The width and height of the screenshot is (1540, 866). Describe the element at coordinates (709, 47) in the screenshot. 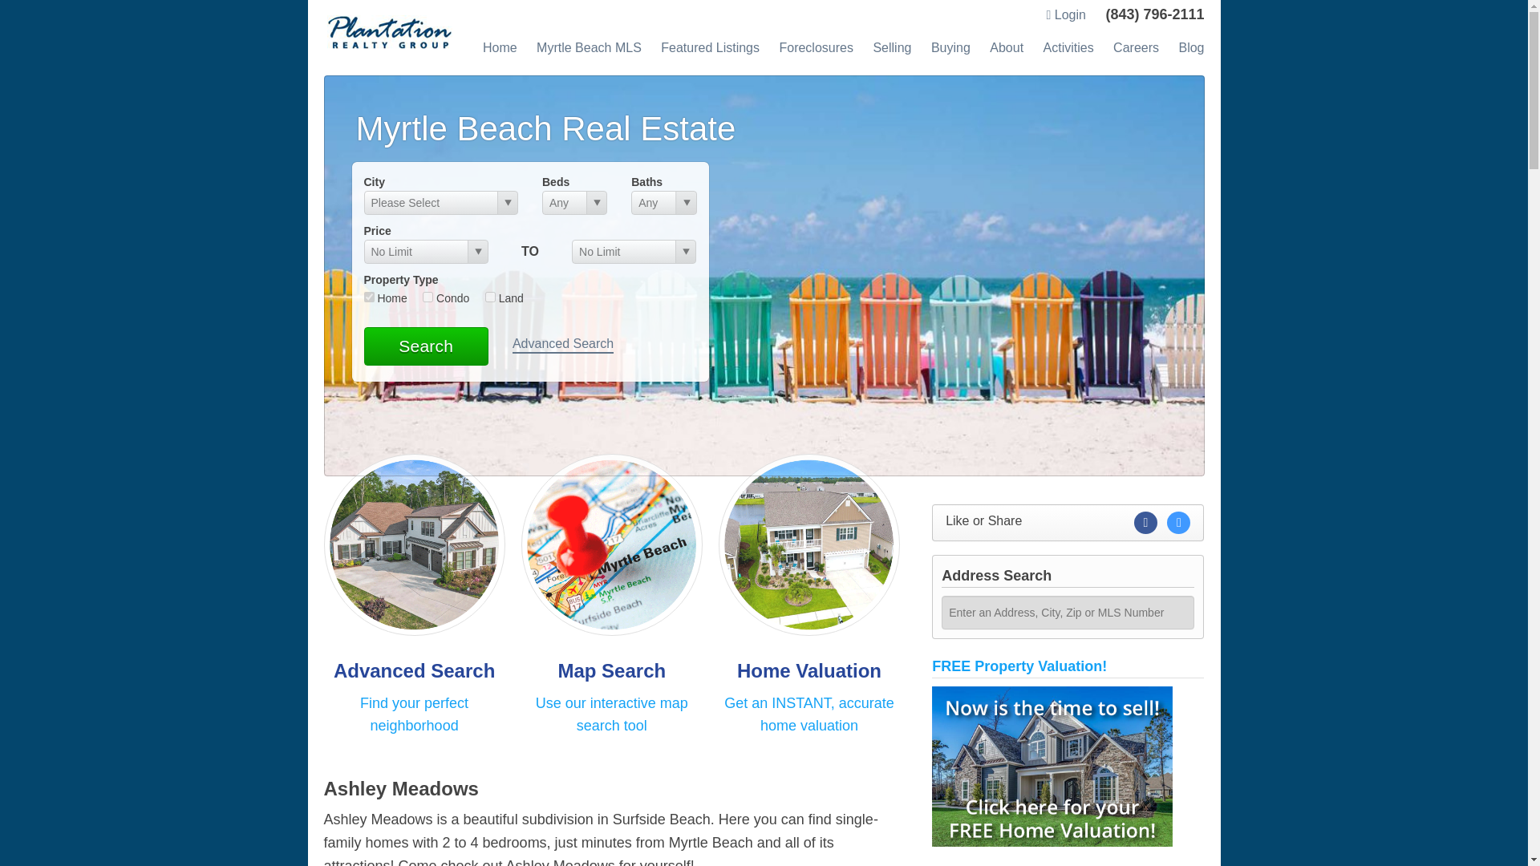

I see `Featured Listings` at that location.